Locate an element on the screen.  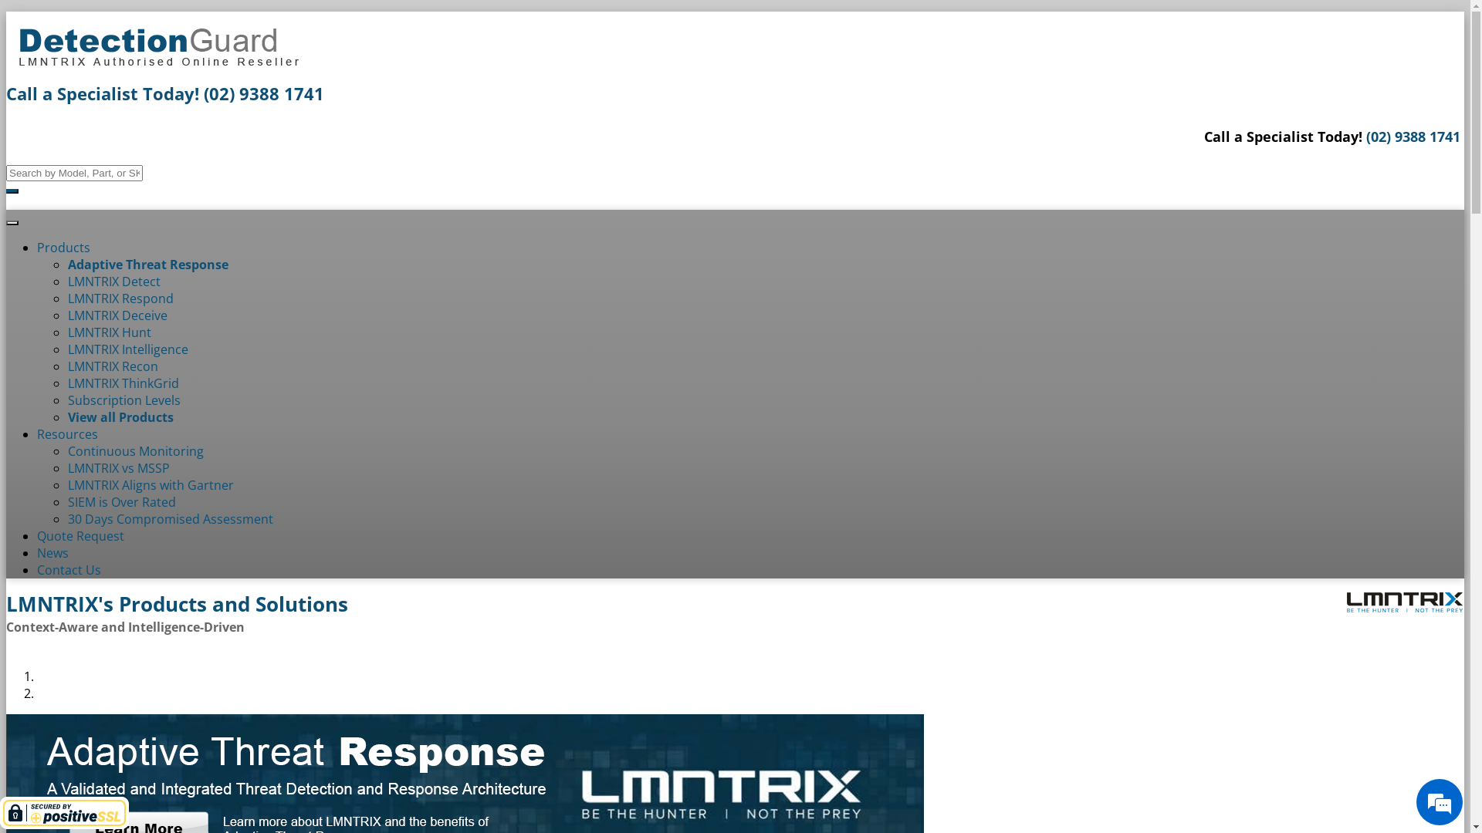
Quote Request is located at coordinates (80, 536).